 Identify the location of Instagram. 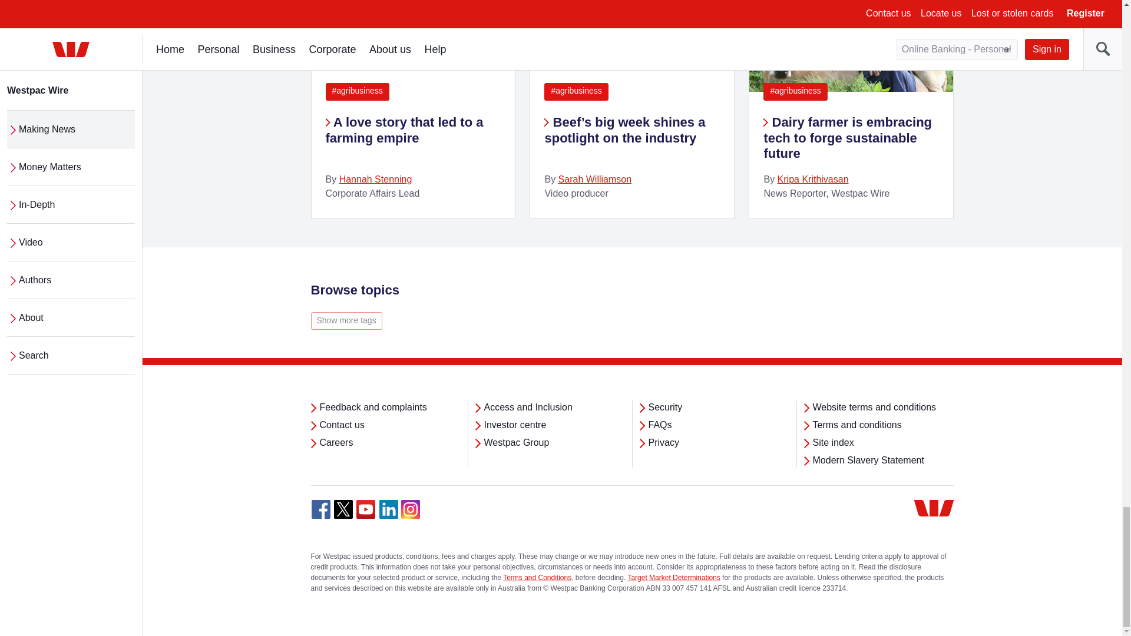
(410, 509).